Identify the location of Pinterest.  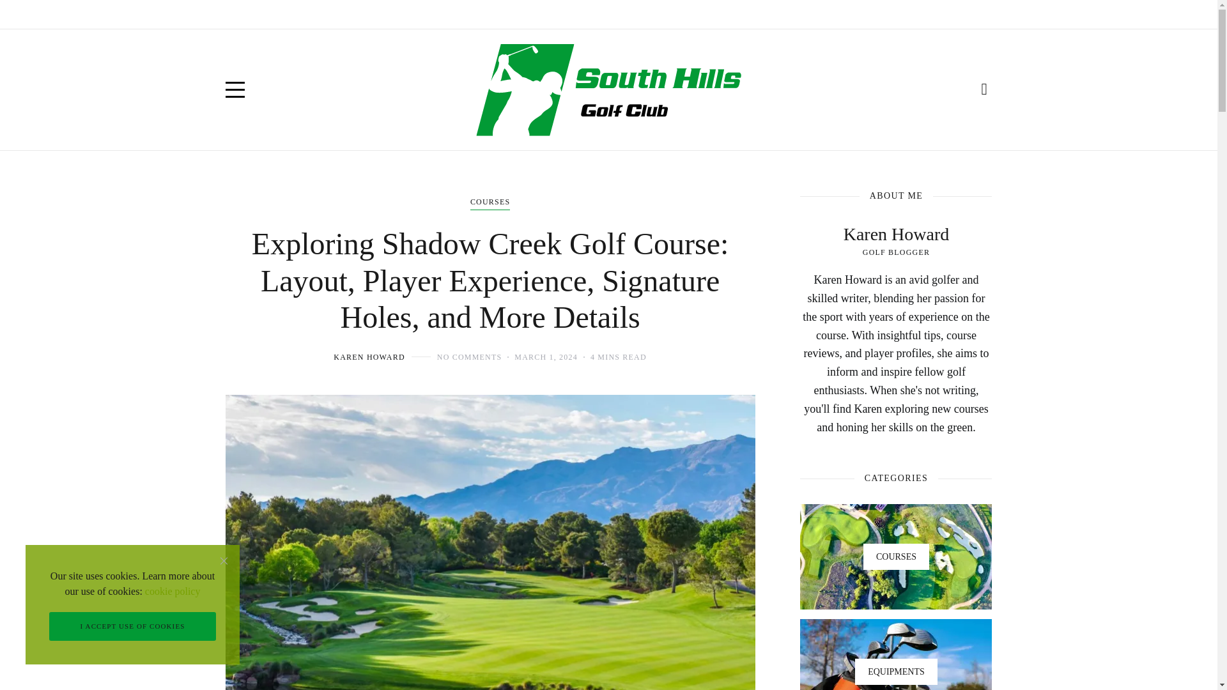
(985, 14).